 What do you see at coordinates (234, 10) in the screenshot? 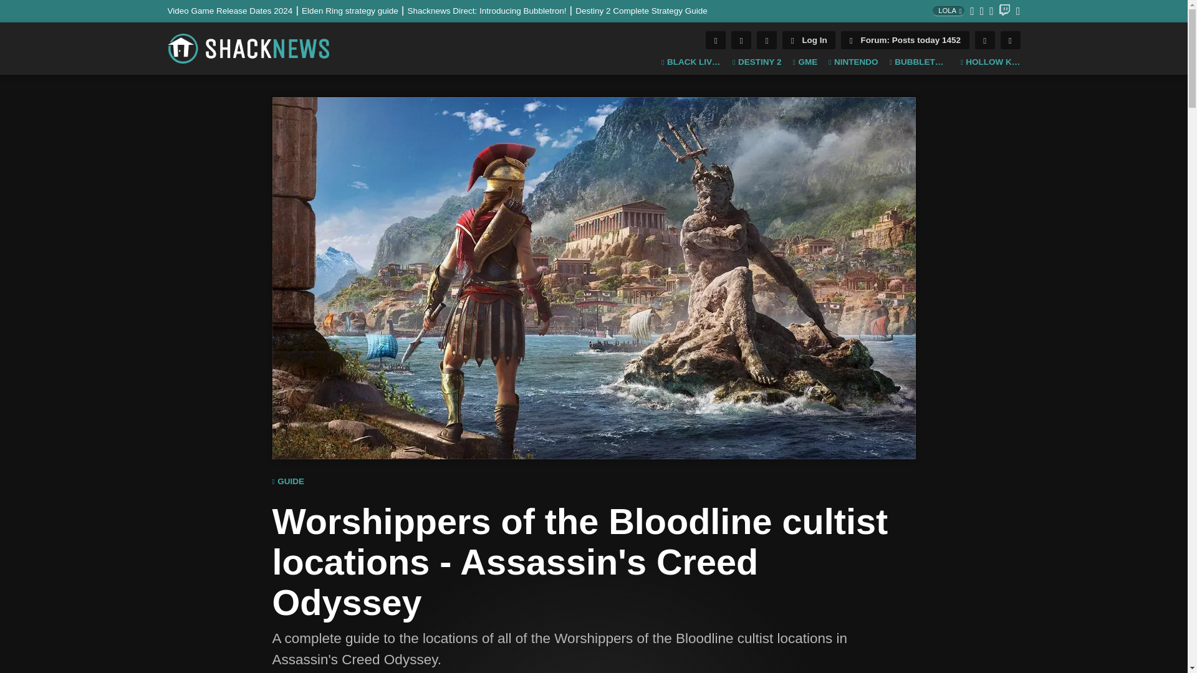
I see `Video Game Release Dates 2024` at bounding box center [234, 10].